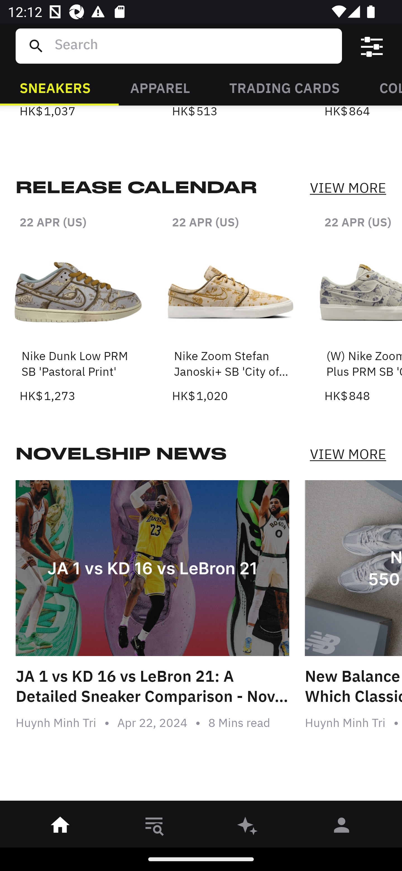  Describe the element at coordinates (348, 188) in the screenshot. I see `VIEW MORE` at that location.